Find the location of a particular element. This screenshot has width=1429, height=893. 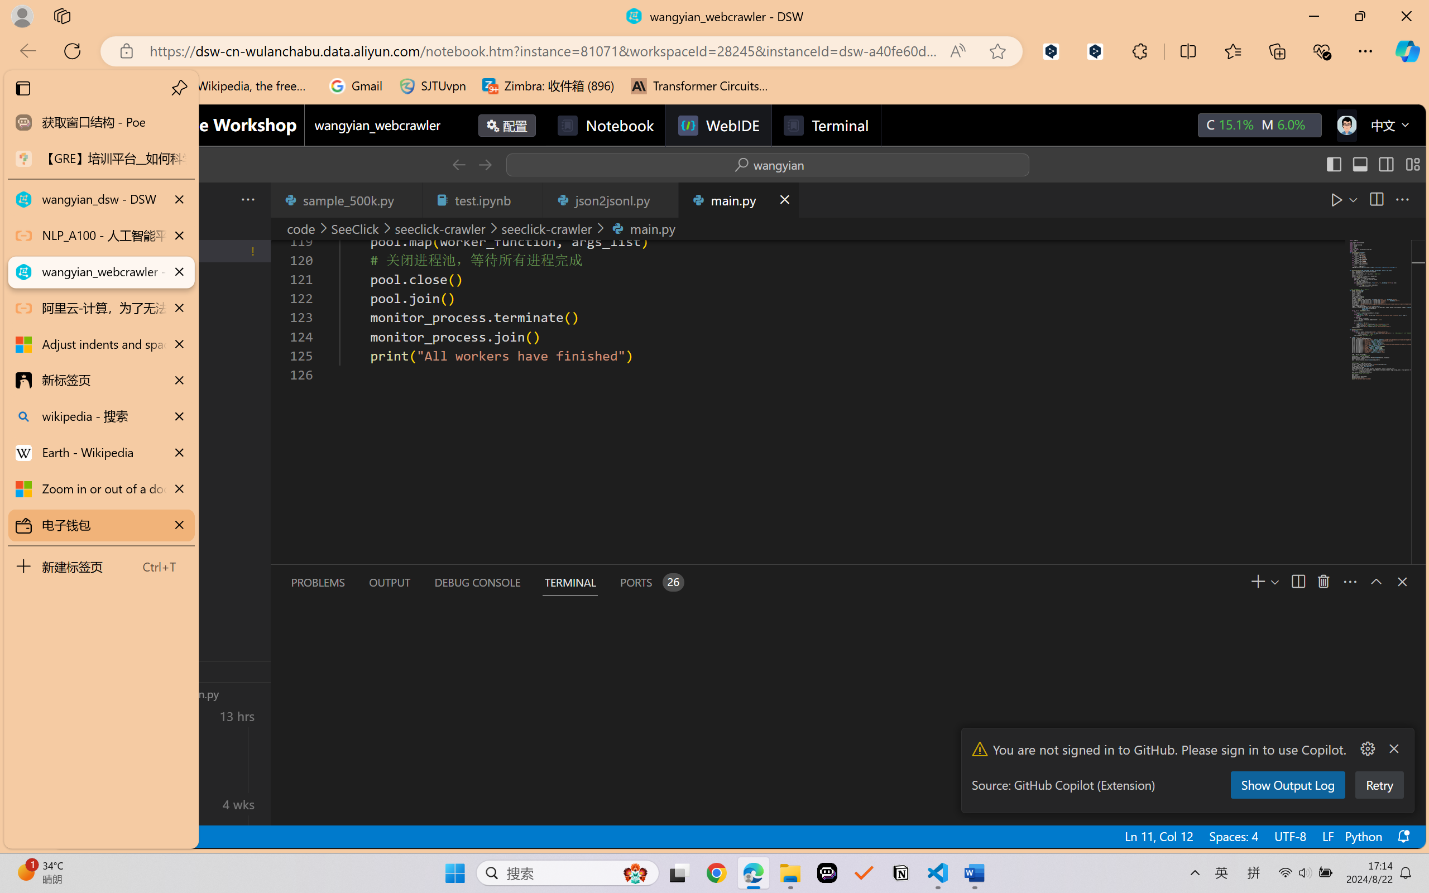

Kill Terminal is located at coordinates (1323, 582).